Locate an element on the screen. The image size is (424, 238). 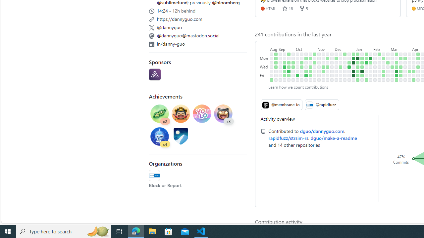
2 contributions on September 19th. is located at coordinates (289, 63).